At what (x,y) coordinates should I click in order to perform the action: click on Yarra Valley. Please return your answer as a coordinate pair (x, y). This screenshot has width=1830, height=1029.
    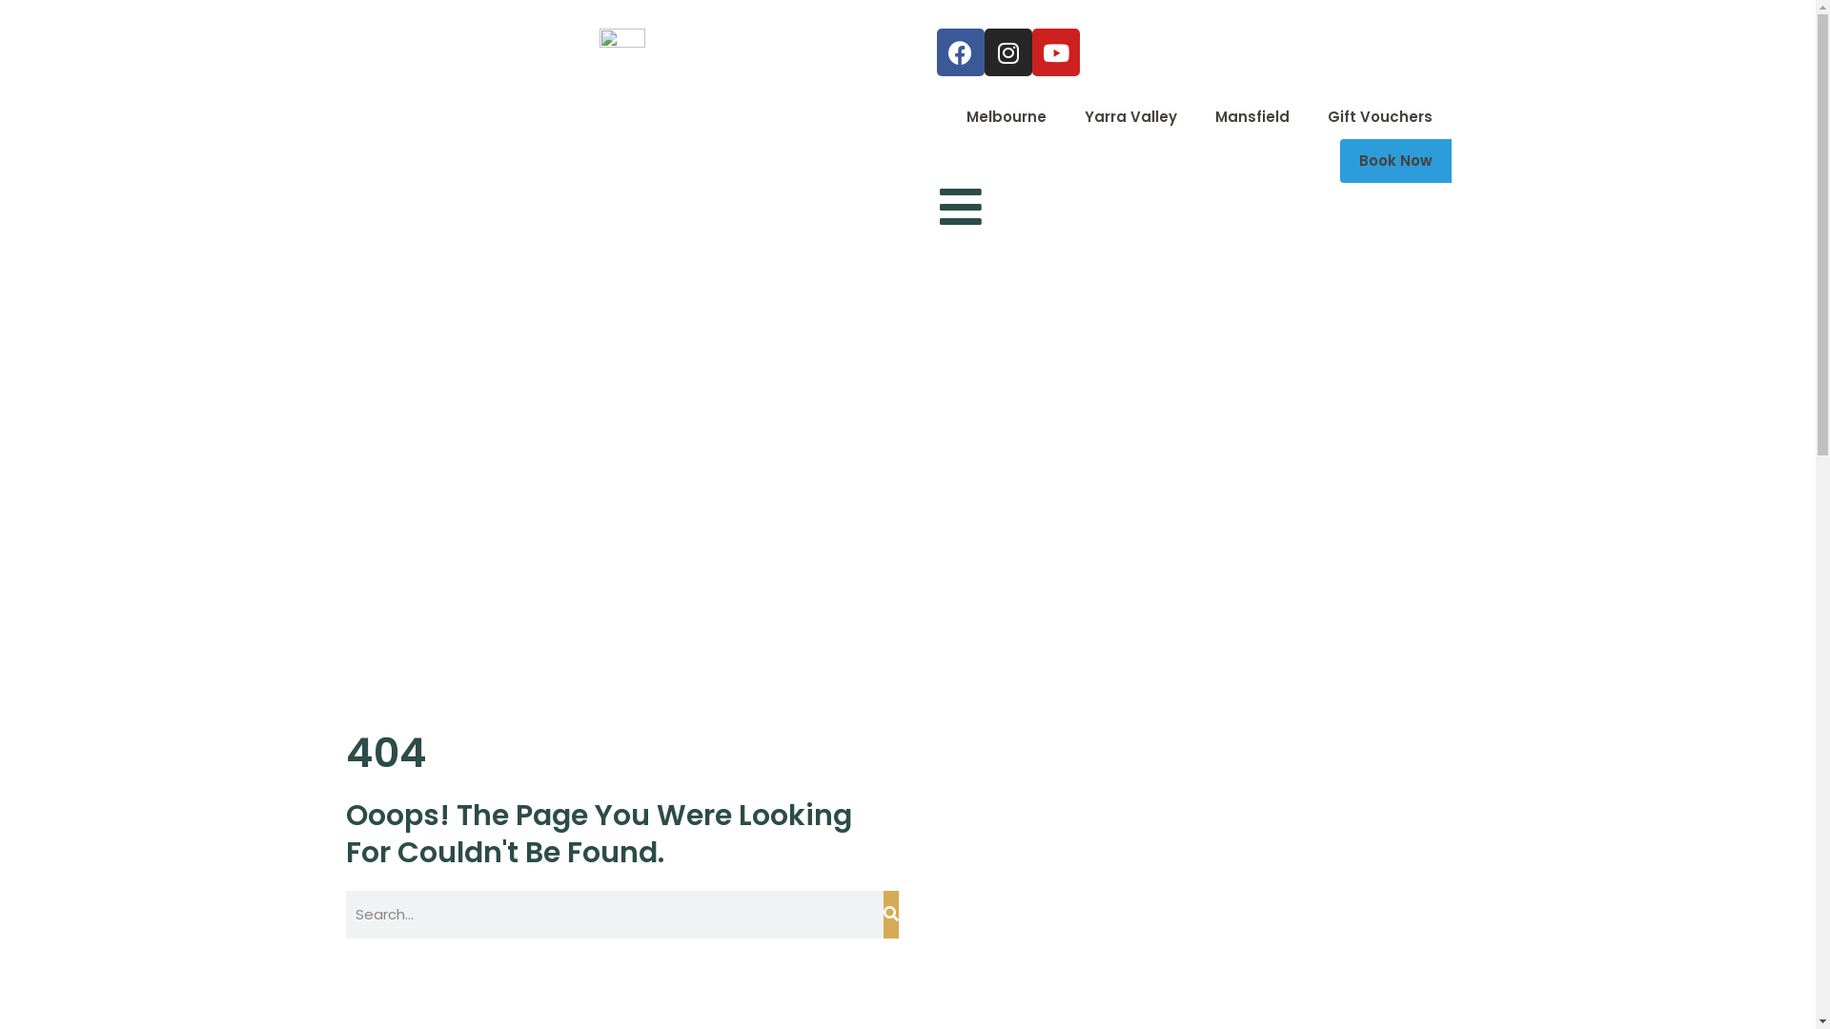
    Looking at the image, I should click on (1130, 117).